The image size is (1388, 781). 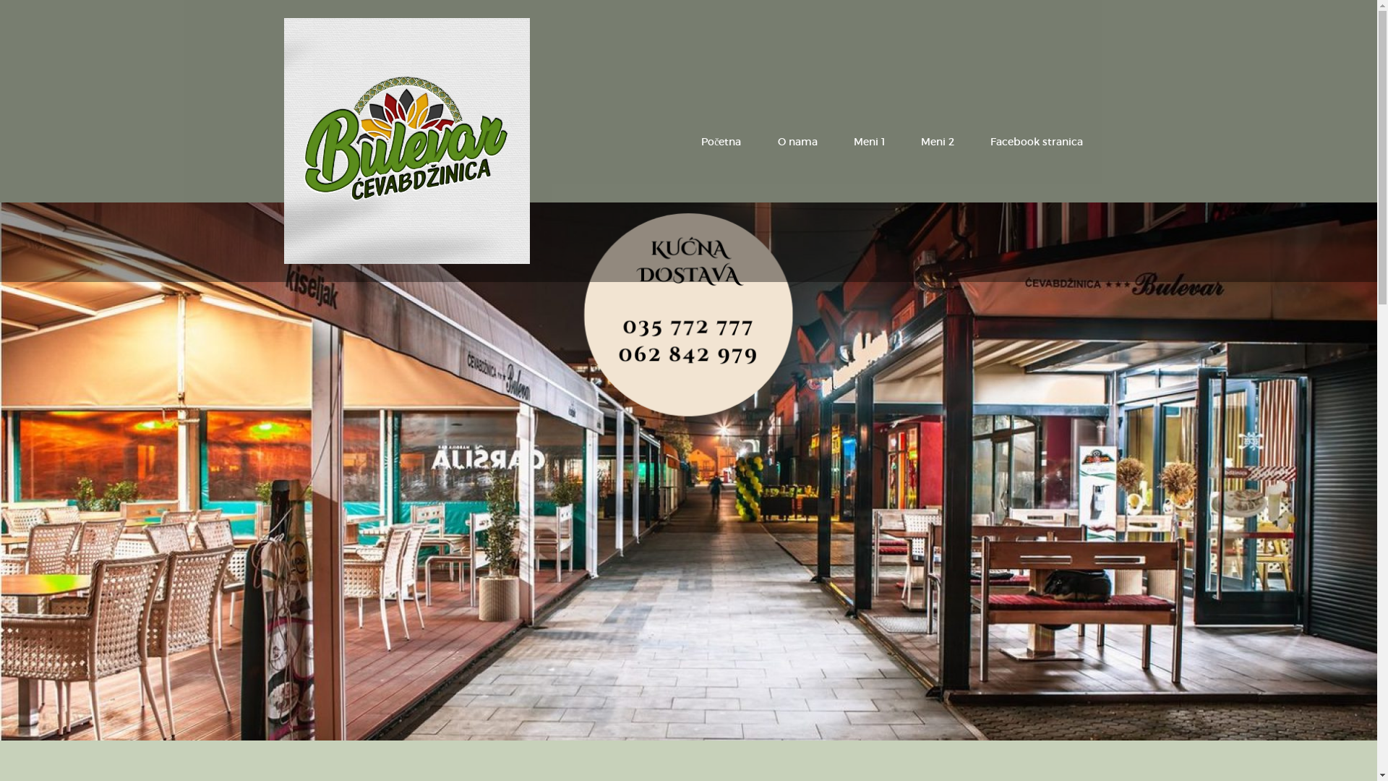 I want to click on O nama, so click(x=797, y=142).